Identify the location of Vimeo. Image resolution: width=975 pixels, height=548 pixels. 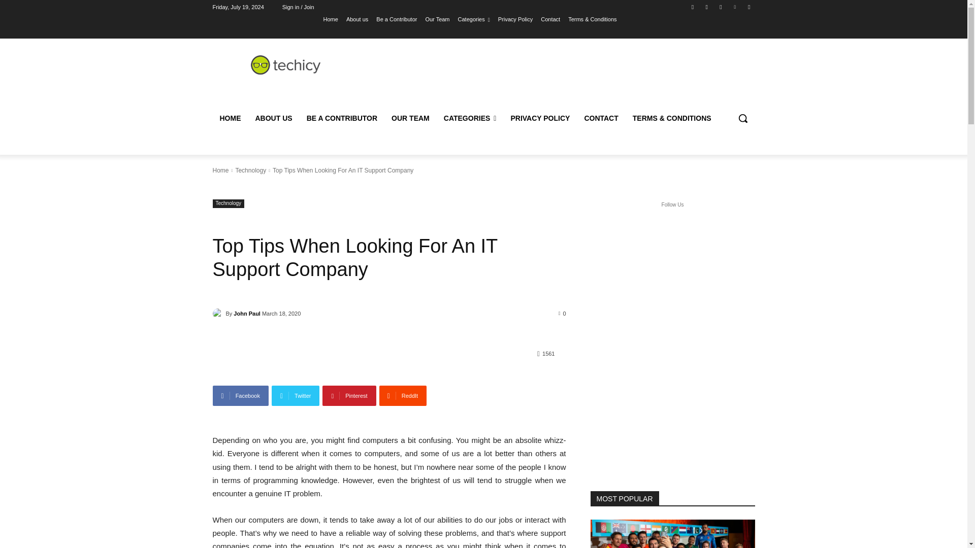
(735, 7).